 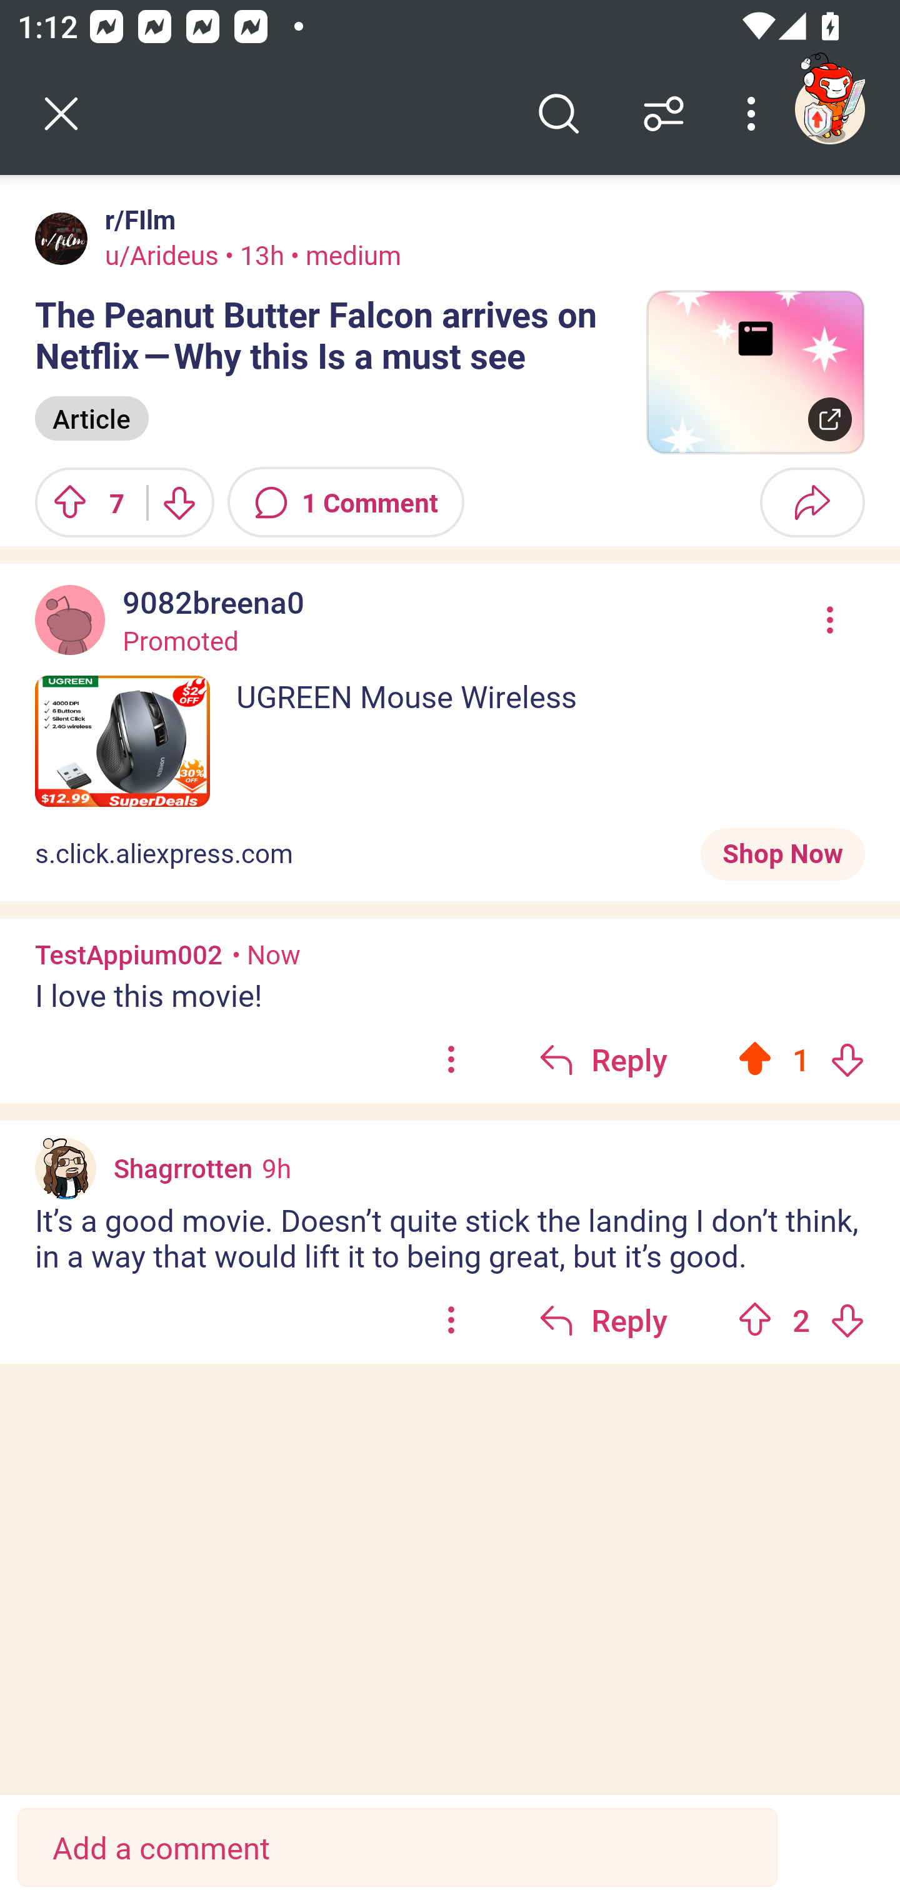 I want to click on u/Arideus, so click(x=161, y=254).